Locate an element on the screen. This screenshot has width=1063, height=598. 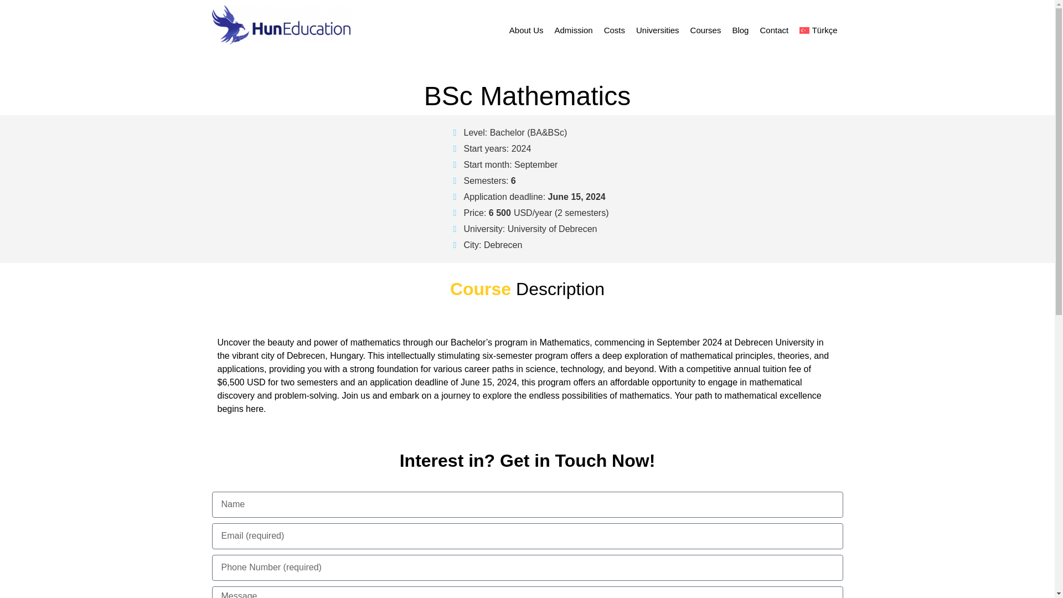
Blog is located at coordinates (740, 30).